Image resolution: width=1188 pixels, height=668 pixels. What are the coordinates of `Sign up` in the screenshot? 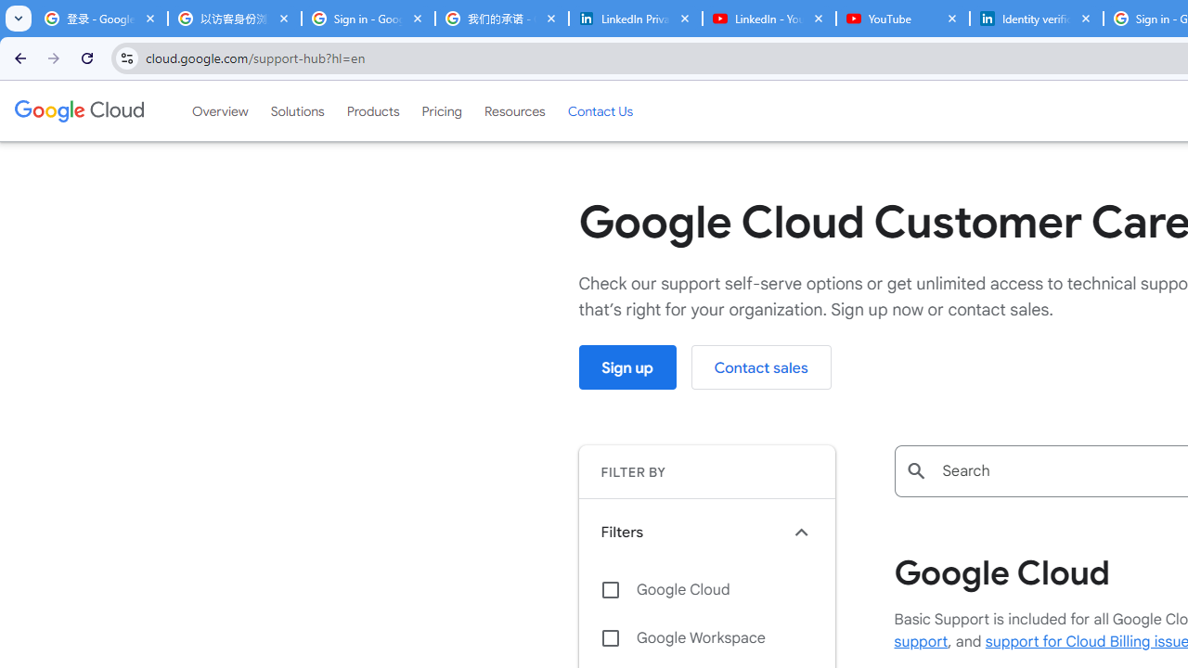 It's located at (627, 367).